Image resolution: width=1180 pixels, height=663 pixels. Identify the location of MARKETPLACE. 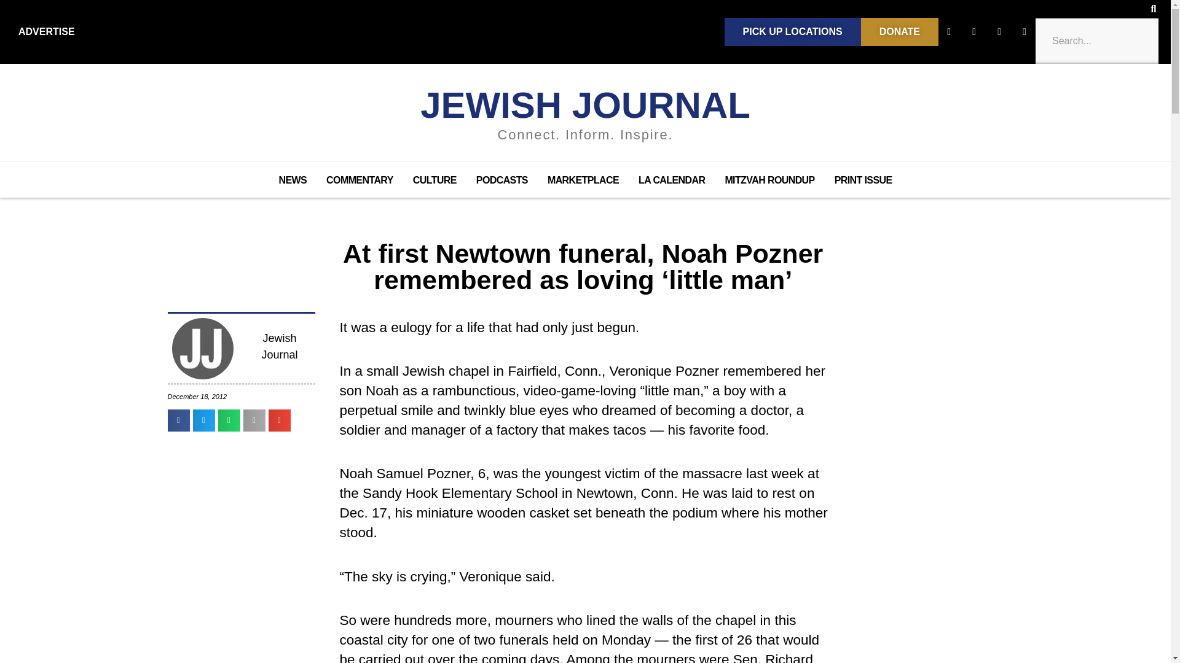
(583, 180).